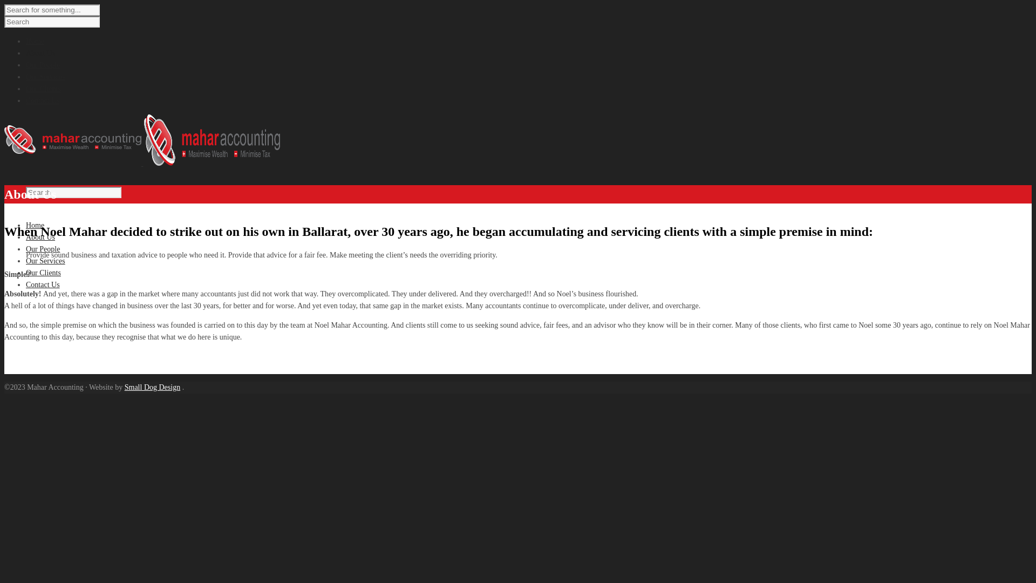 Image resolution: width=1036 pixels, height=583 pixels. What do you see at coordinates (45, 261) in the screenshot?
I see `Our Services` at bounding box center [45, 261].